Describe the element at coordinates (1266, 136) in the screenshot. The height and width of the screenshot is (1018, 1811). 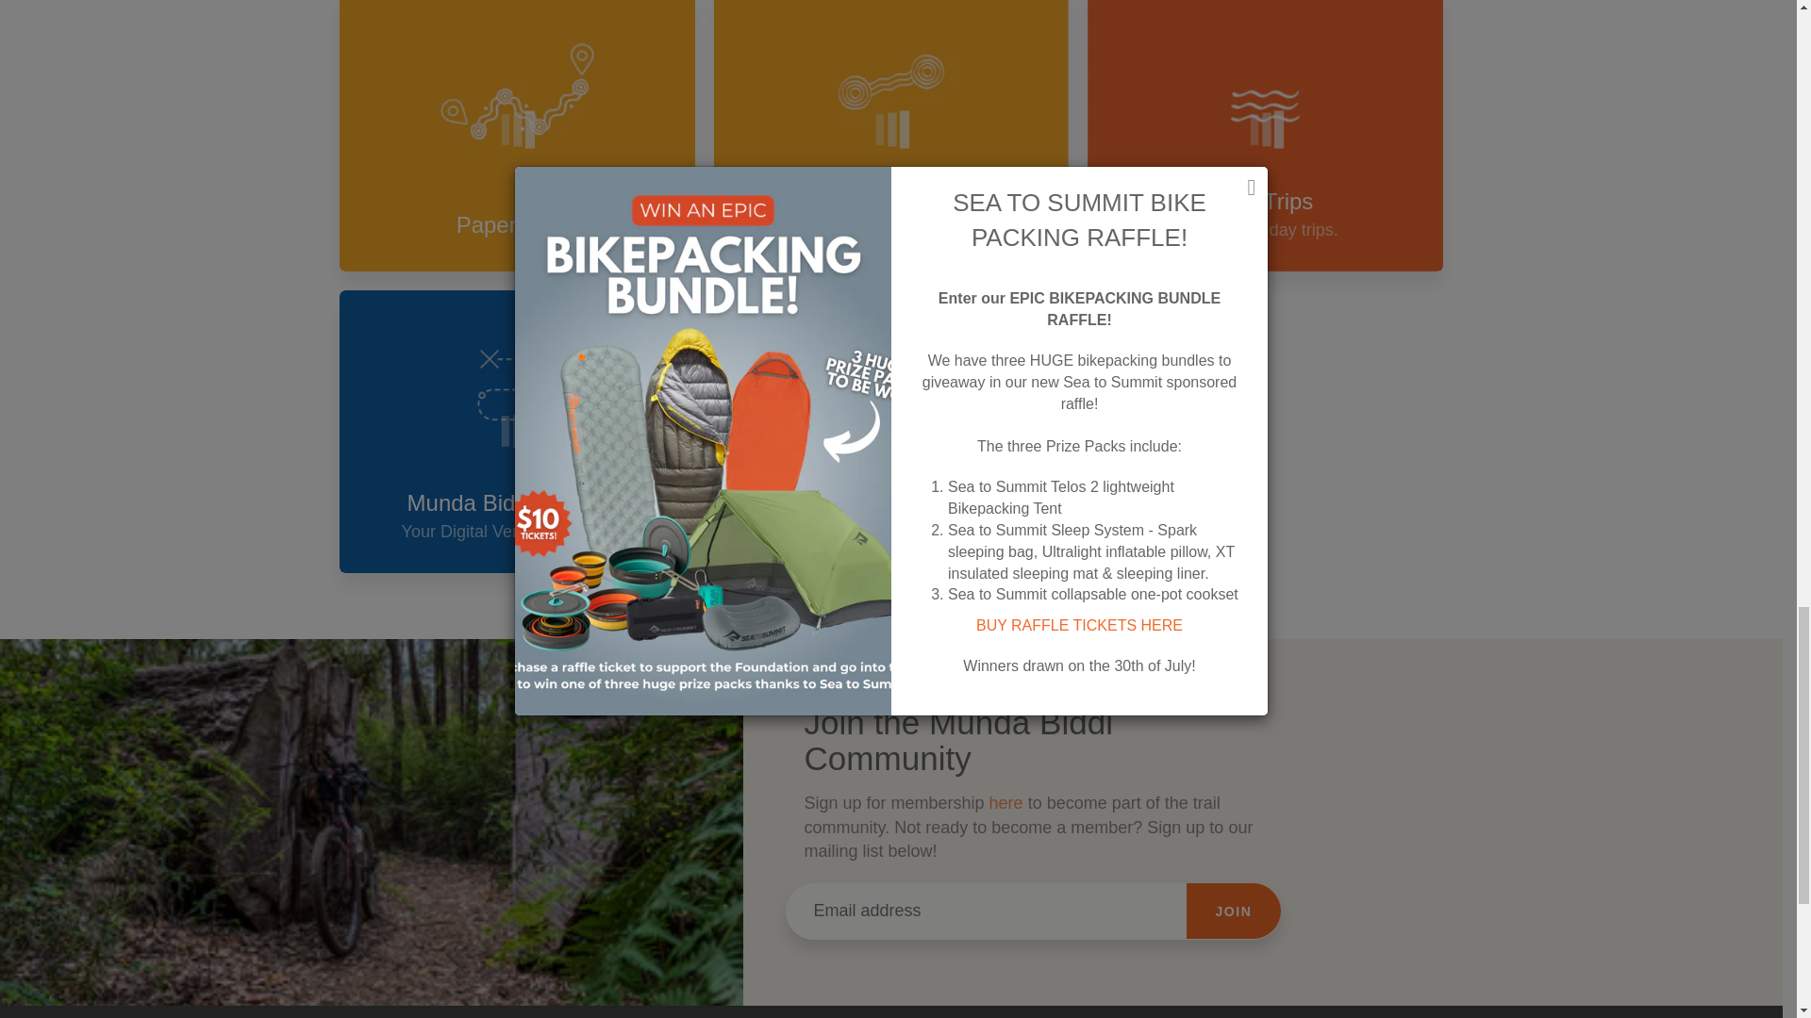
I see `Day Trips` at that location.